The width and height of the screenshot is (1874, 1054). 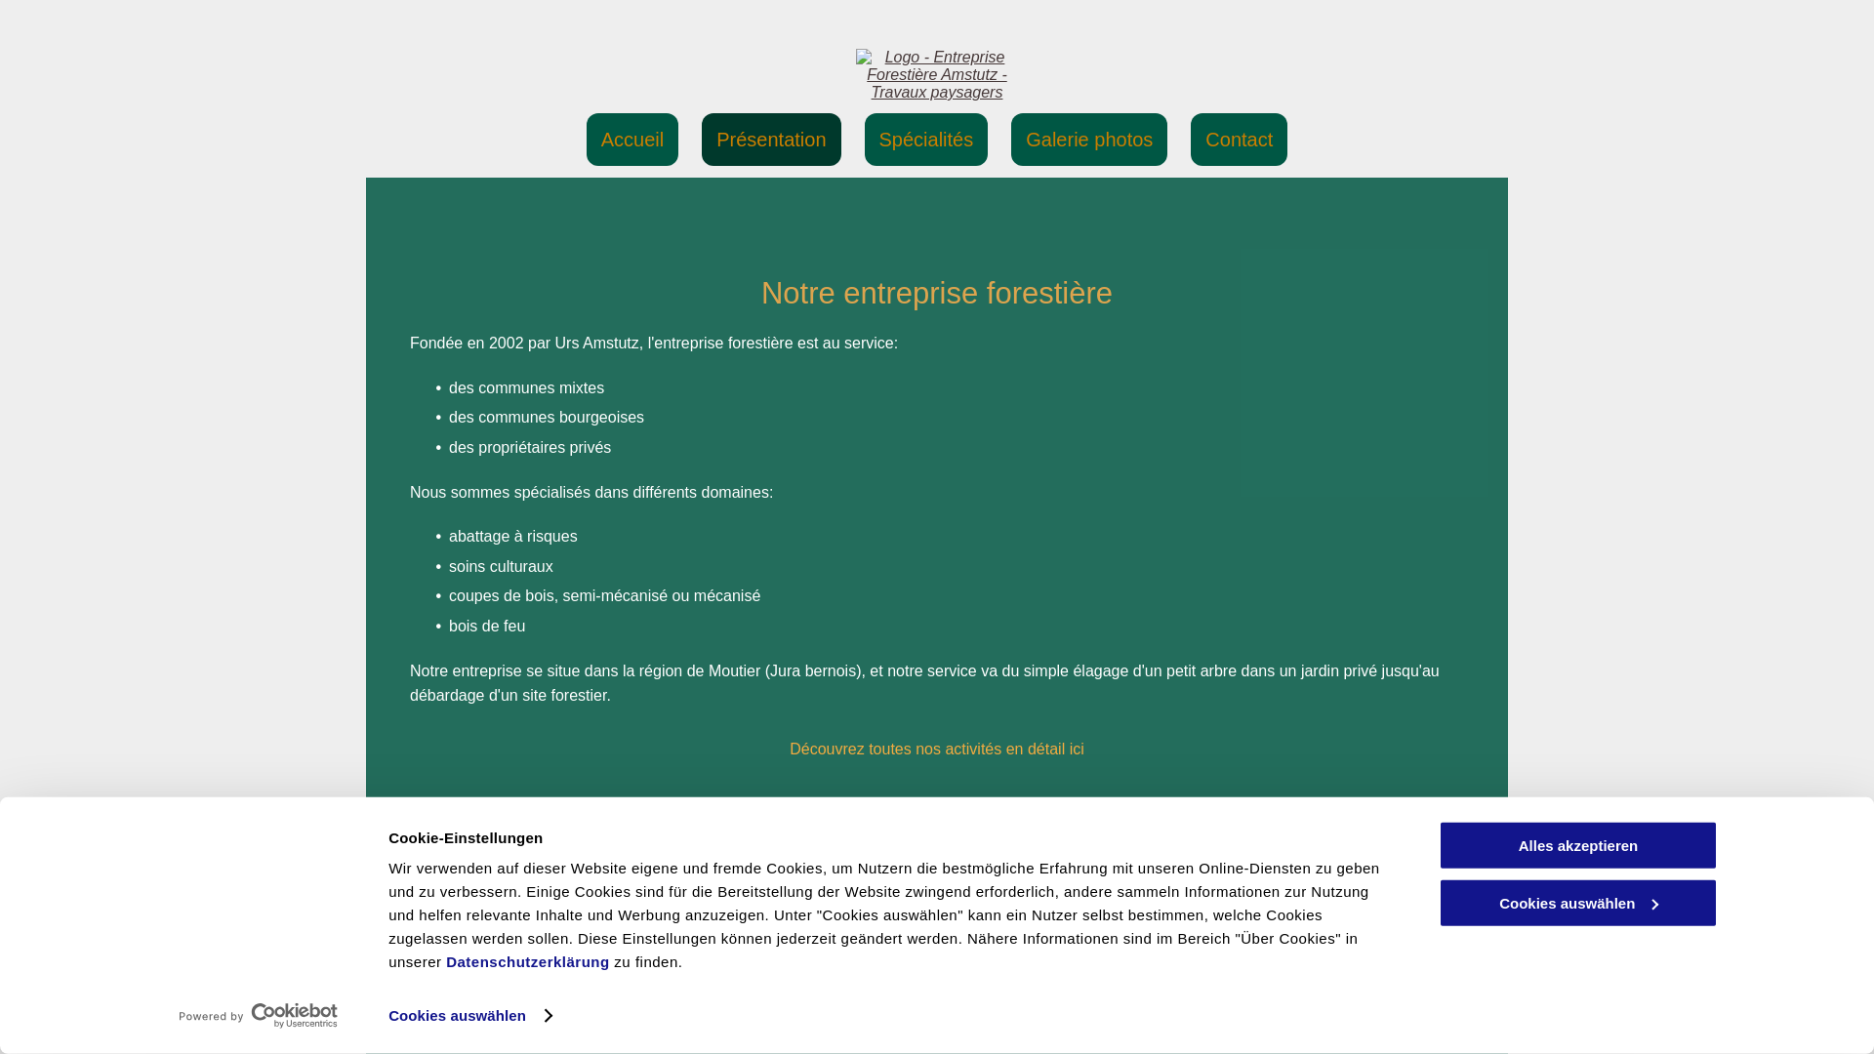 I want to click on Alles akzeptieren, so click(x=1578, y=845).